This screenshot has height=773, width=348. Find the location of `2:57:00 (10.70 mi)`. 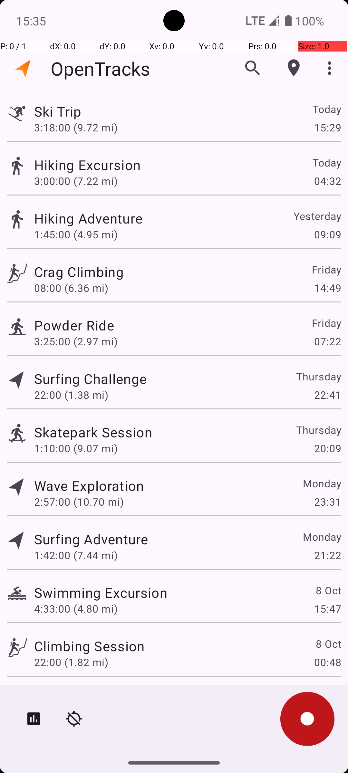

2:57:00 (10.70 mi) is located at coordinates (79, 502).